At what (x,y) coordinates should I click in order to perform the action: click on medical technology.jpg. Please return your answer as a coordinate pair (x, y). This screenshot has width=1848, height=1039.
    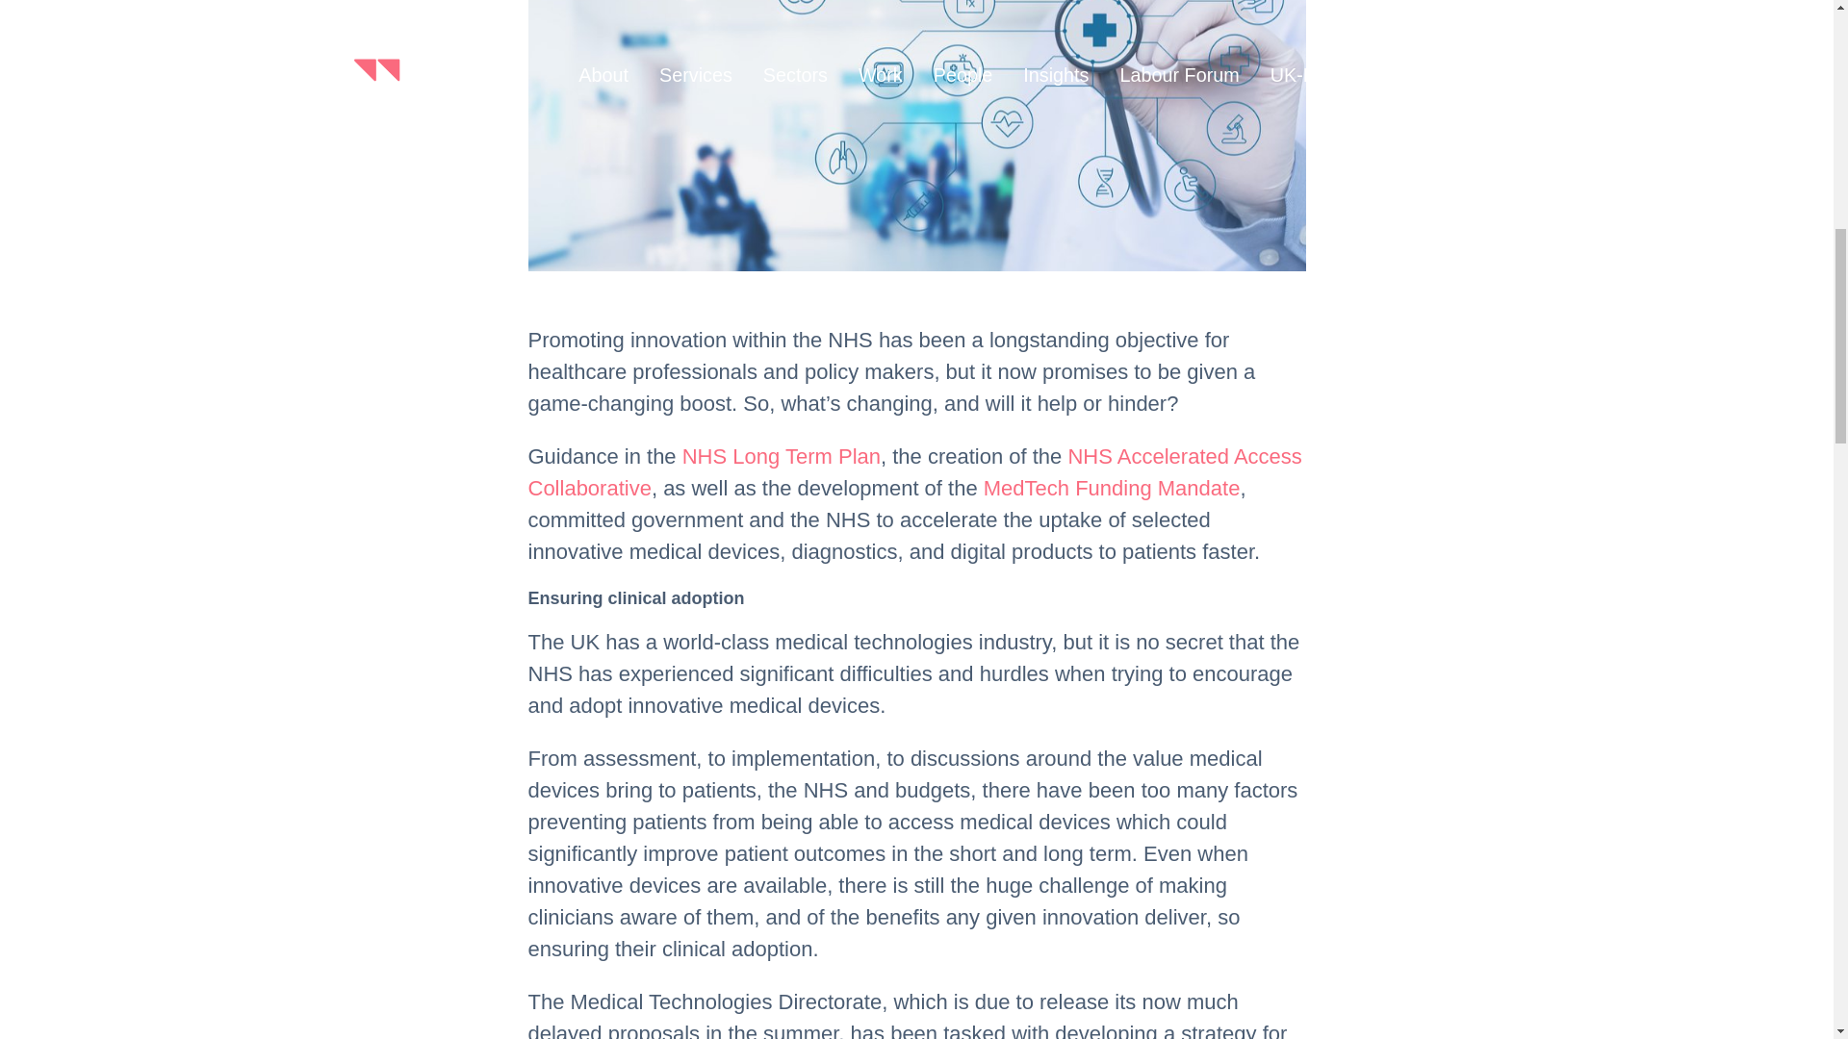
    Looking at the image, I should click on (915, 136).